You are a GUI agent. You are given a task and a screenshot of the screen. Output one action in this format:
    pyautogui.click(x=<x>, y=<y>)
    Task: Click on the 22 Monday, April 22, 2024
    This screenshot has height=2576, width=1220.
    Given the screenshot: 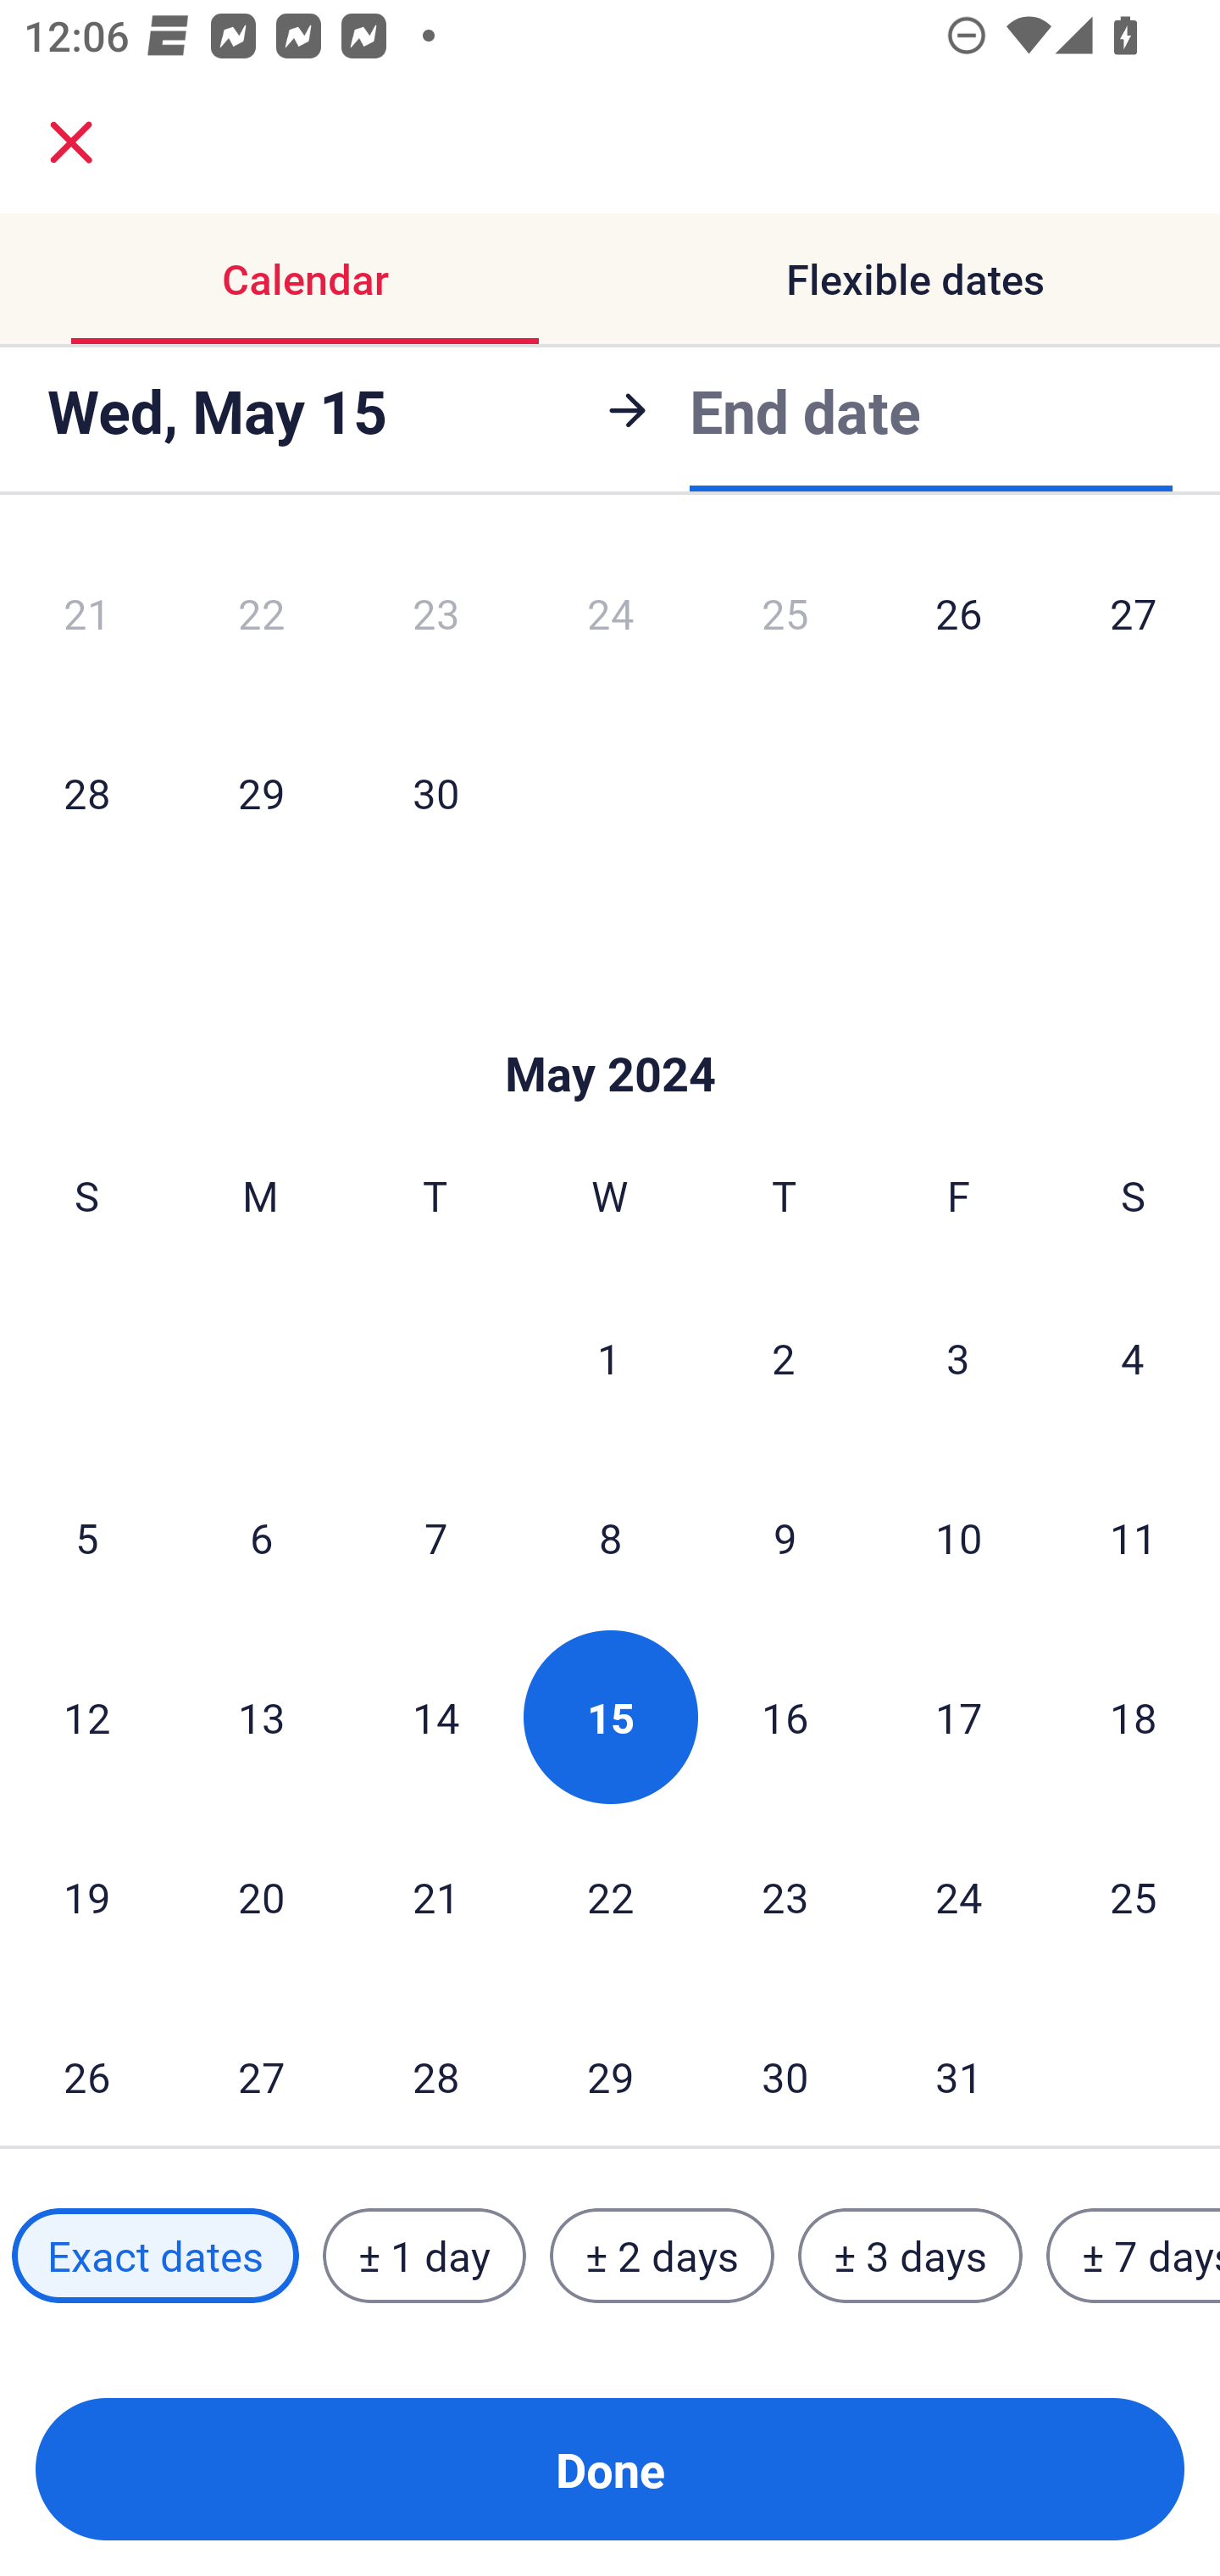 What is the action you would take?
    pyautogui.click(x=261, y=622)
    